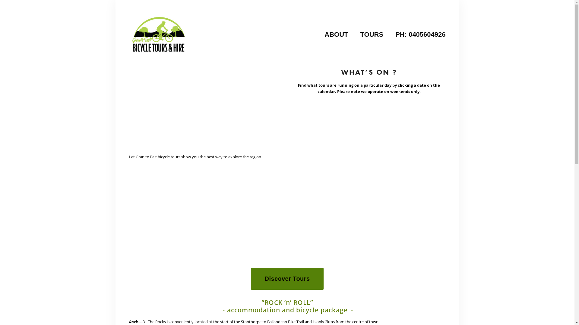 Image resolution: width=579 pixels, height=325 pixels. I want to click on Discover Tours, so click(287, 279).